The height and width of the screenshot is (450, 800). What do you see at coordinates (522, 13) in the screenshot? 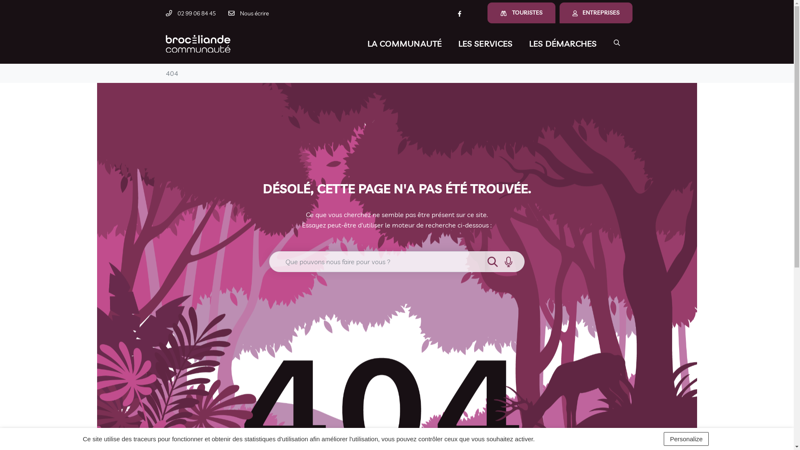
I see `TOURISTES` at bounding box center [522, 13].